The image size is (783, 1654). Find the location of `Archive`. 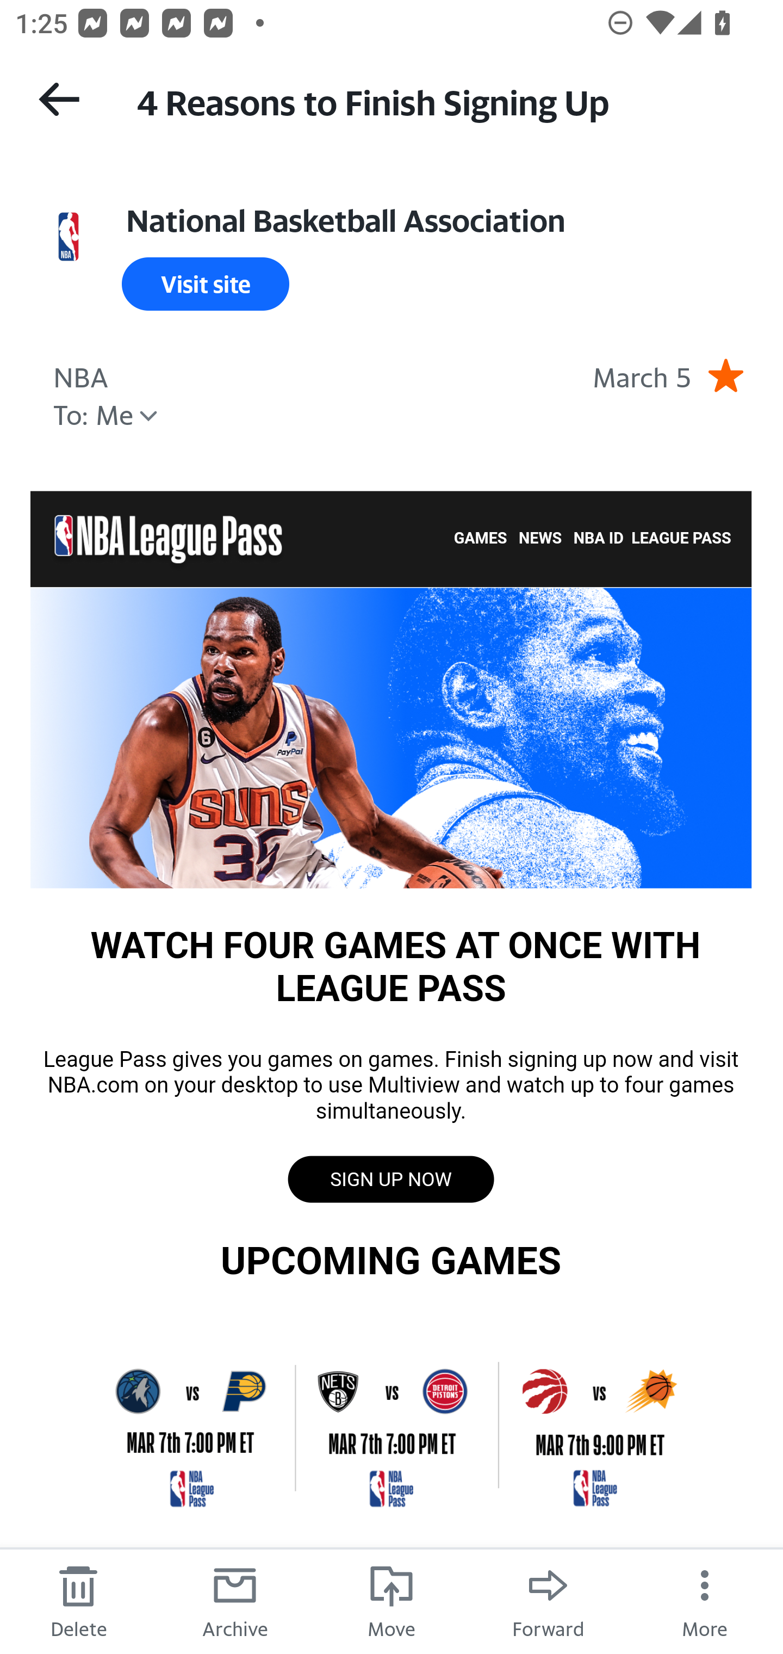

Archive is located at coordinates (235, 1601).